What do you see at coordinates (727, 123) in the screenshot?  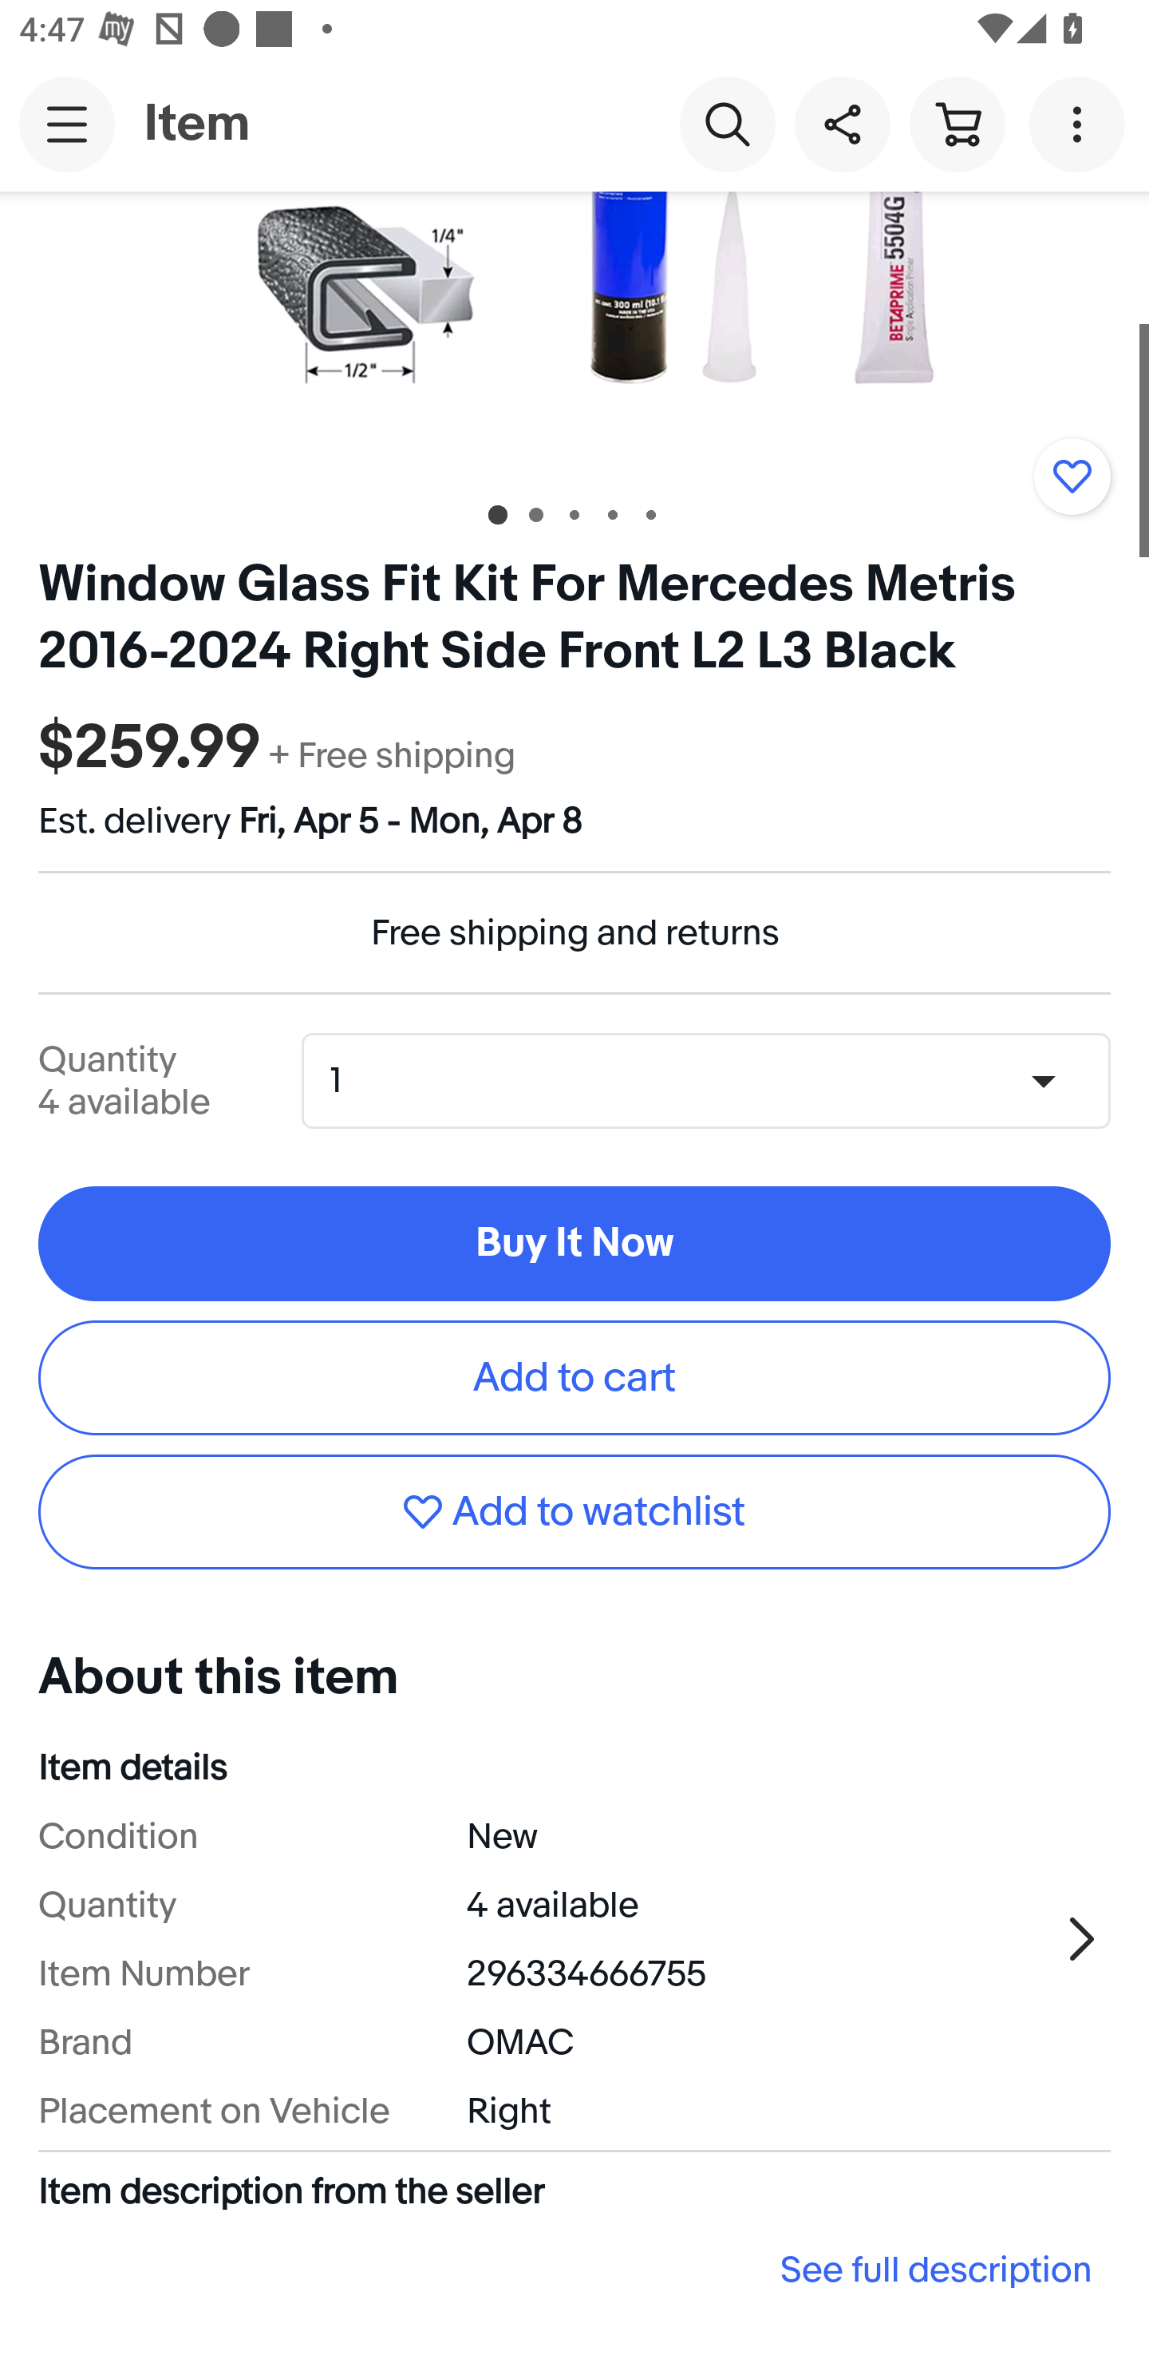 I see `Search` at bounding box center [727, 123].